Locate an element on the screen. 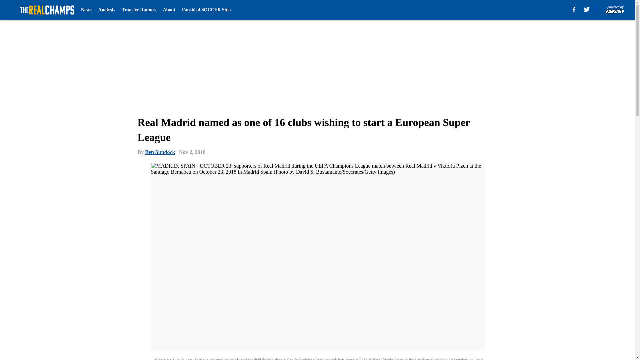  Fansided SOCCER Sites is located at coordinates (206, 10).